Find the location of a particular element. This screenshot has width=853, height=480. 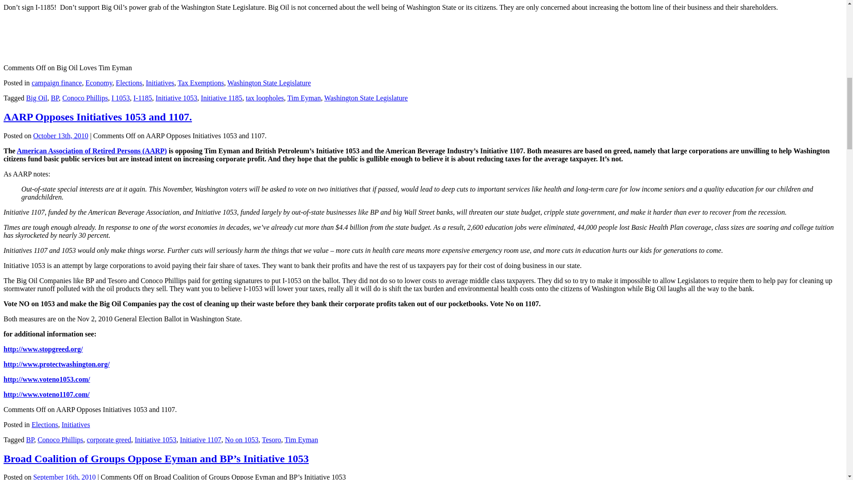

Initiative 1185 is located at coordinates (221, 98).